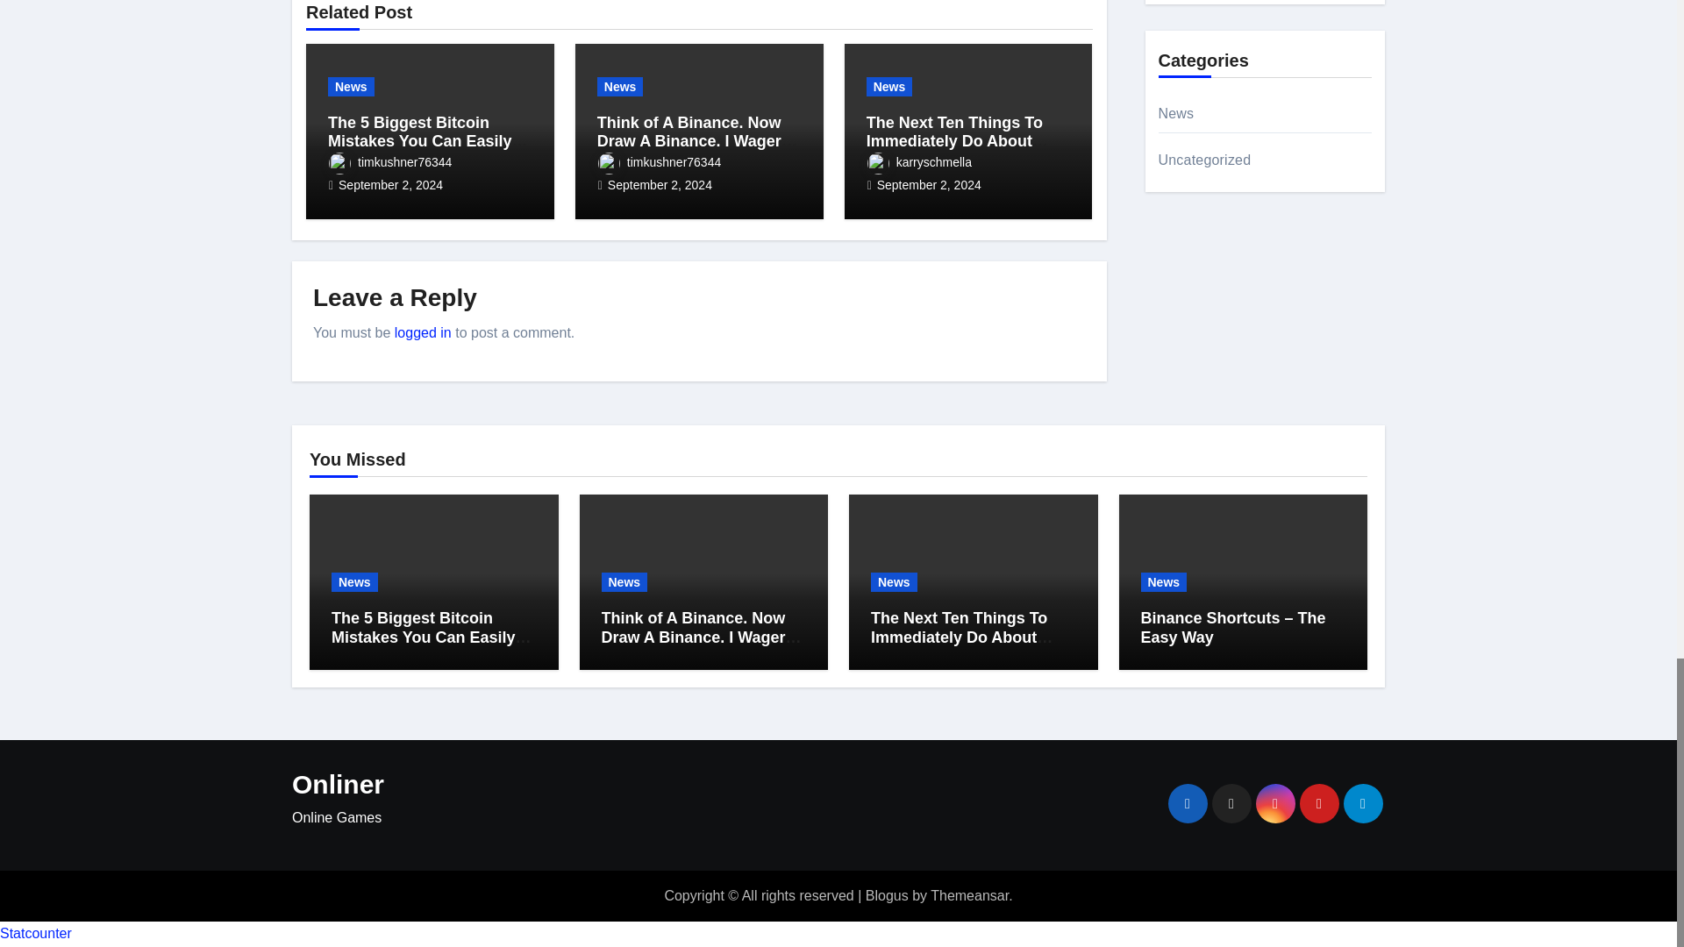  I want to click on The 5 Biggest Bitcoin Mistakes You Can Easily Avoid, so click(427, 141).